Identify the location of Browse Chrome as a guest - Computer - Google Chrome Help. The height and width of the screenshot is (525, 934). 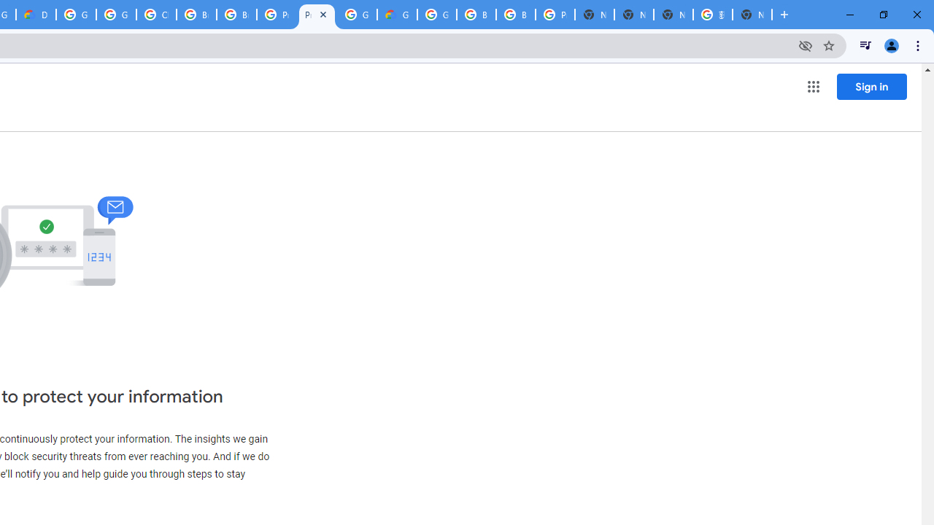
(196, 15).